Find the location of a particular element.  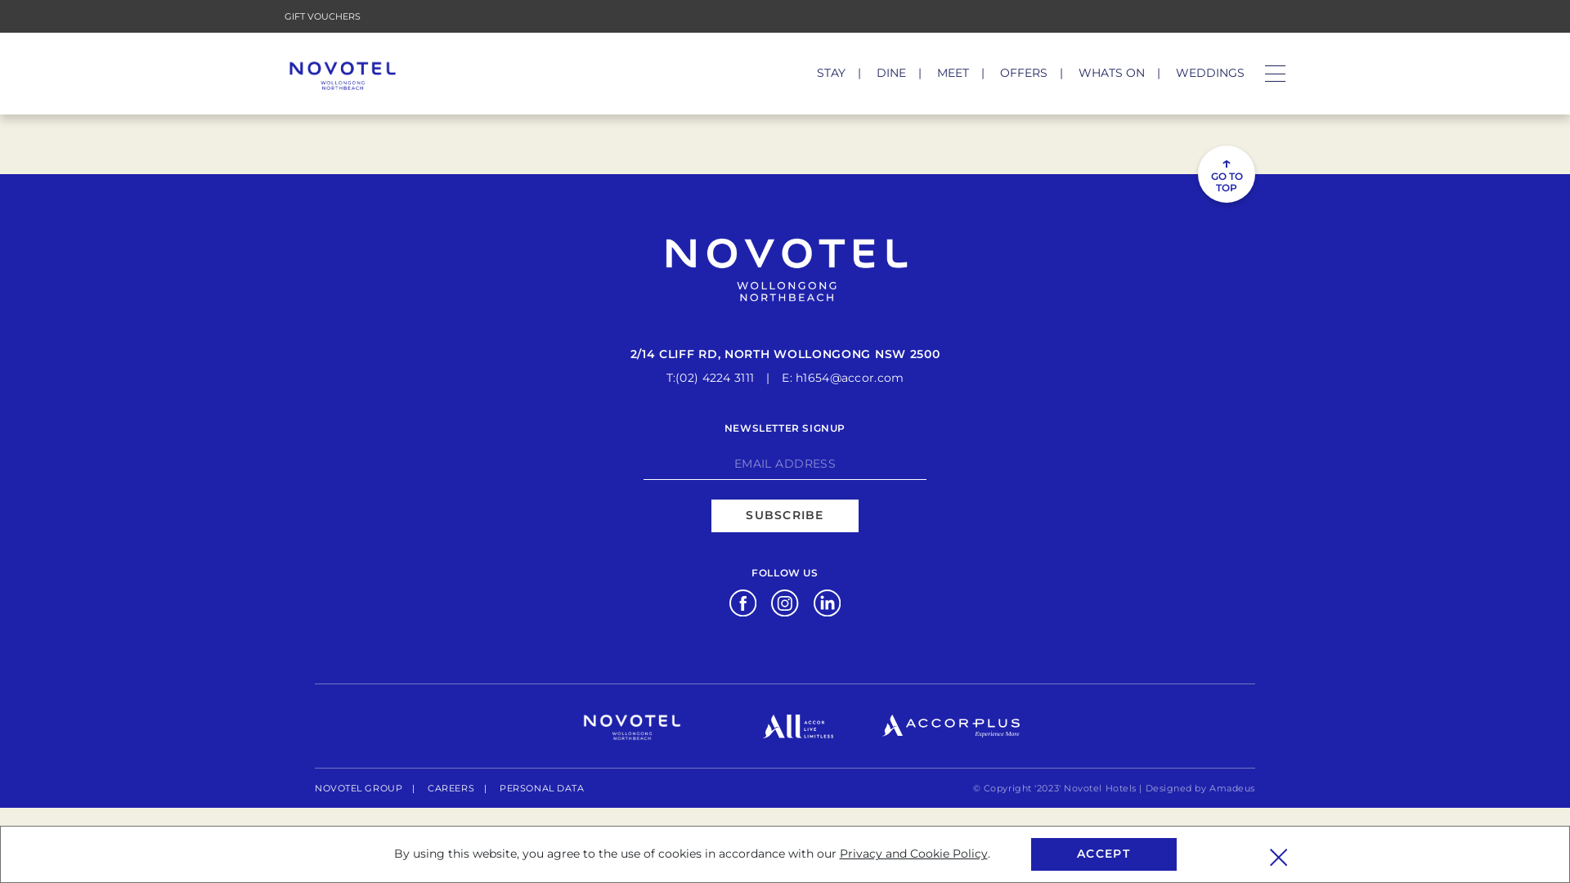

WEDDINGS is located at coordinates (1210, 73).